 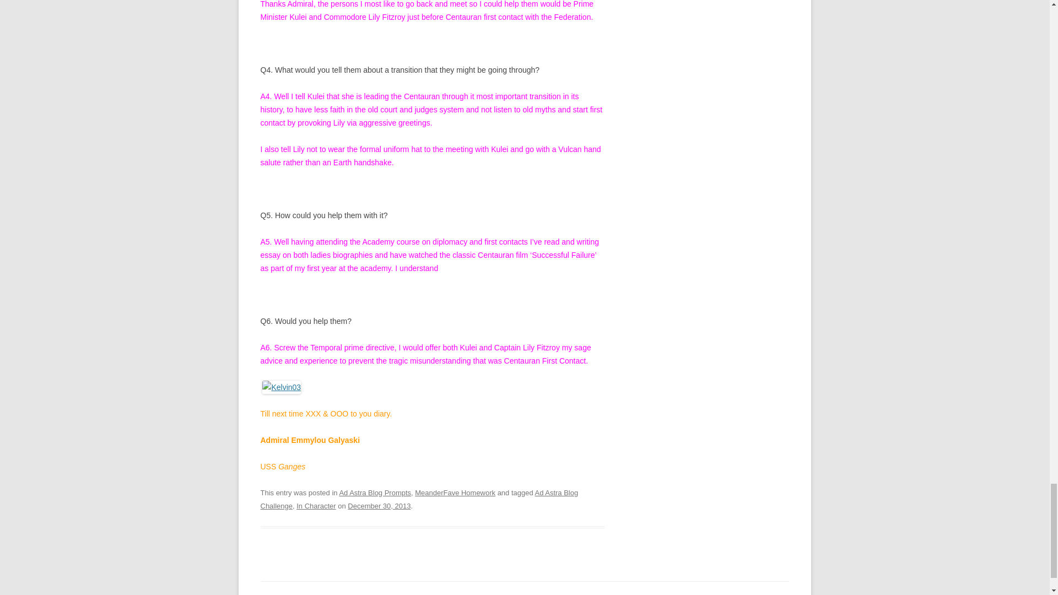 I want to click on Ad Astra Blog Prompts, so click(x=375, y=493).